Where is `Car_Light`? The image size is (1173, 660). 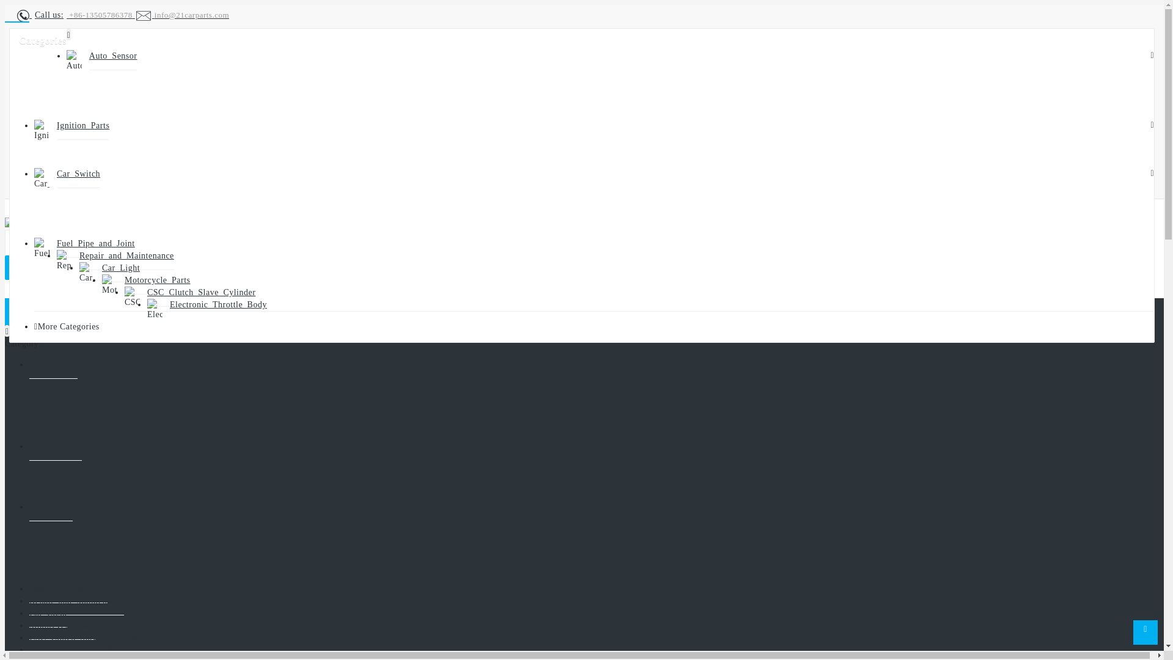
Car_Light is located at coordinates (48, 614).